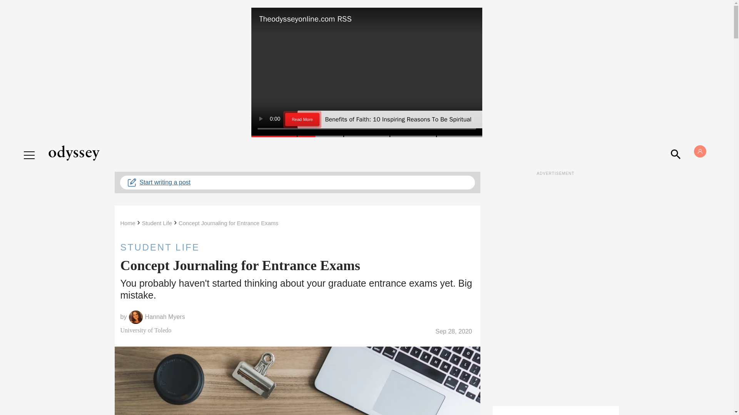 Image resolution: width=739 pixels, height=415 pixels. I want to click on STUDENT LIFE, so click(297, 247).